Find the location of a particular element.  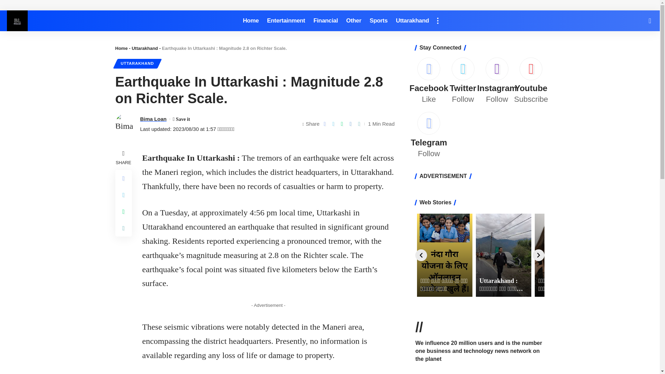

Uttarakhand is located at coordinates (412, 21).